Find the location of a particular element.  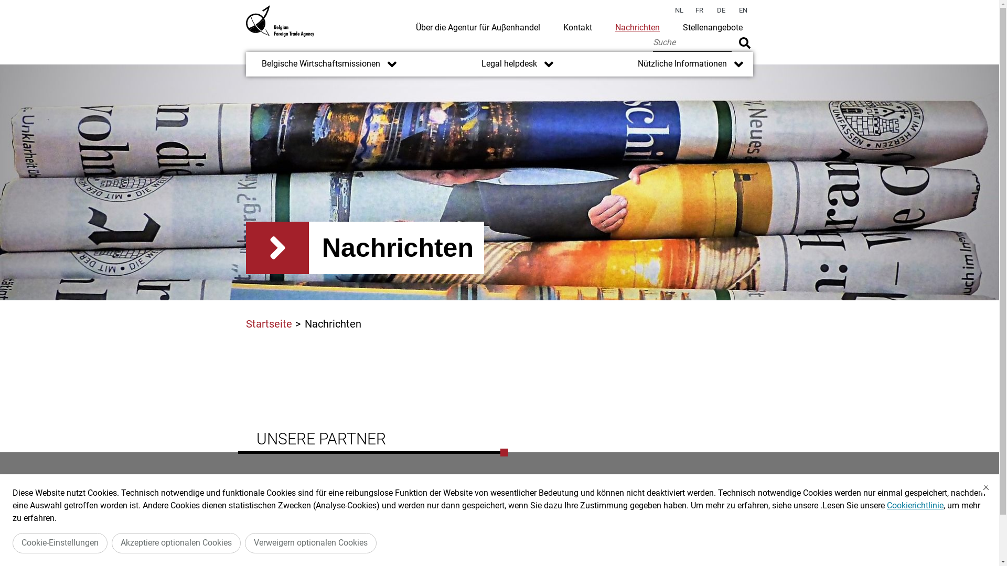

Open submenu is located at coordinates (392, 64).